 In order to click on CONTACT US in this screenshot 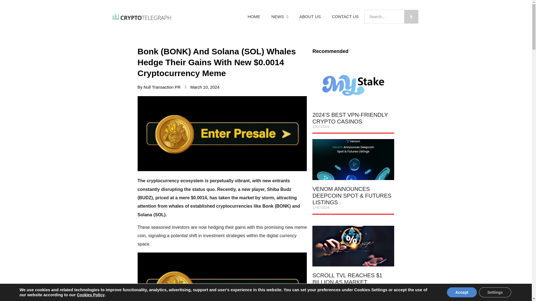, I will do `click(345, 17)`.